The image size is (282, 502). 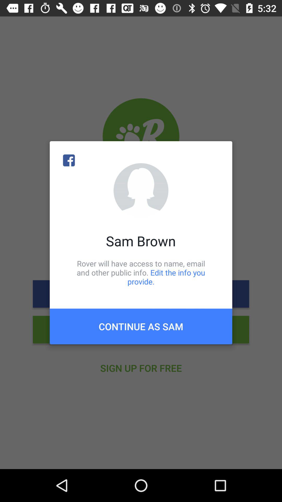 I want to click on flip to continue as sam, so click(x=141, y=326).